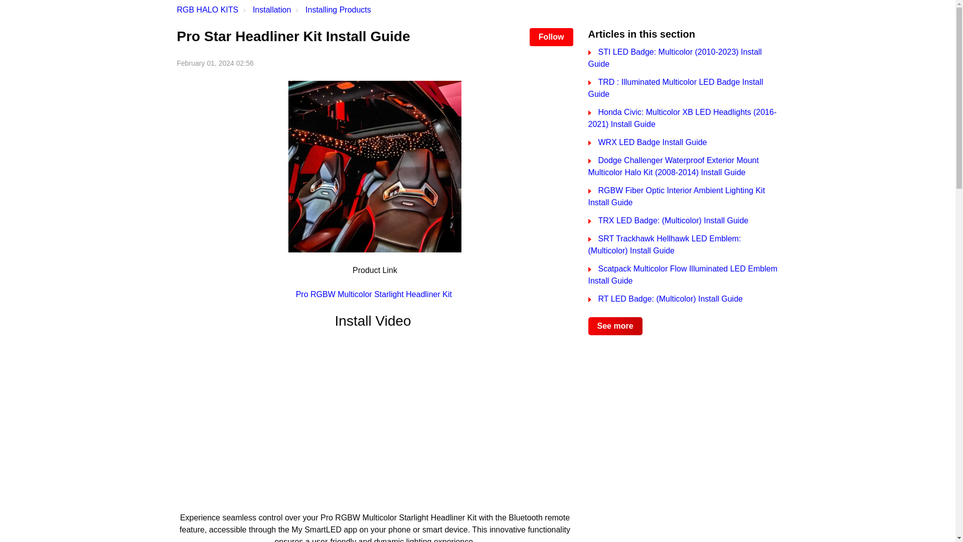 This screenshot has height=542, width=963. Describe the element at coordinates (207, 10) in the screenshot. I see `RGB HALO KITS ` at that location.